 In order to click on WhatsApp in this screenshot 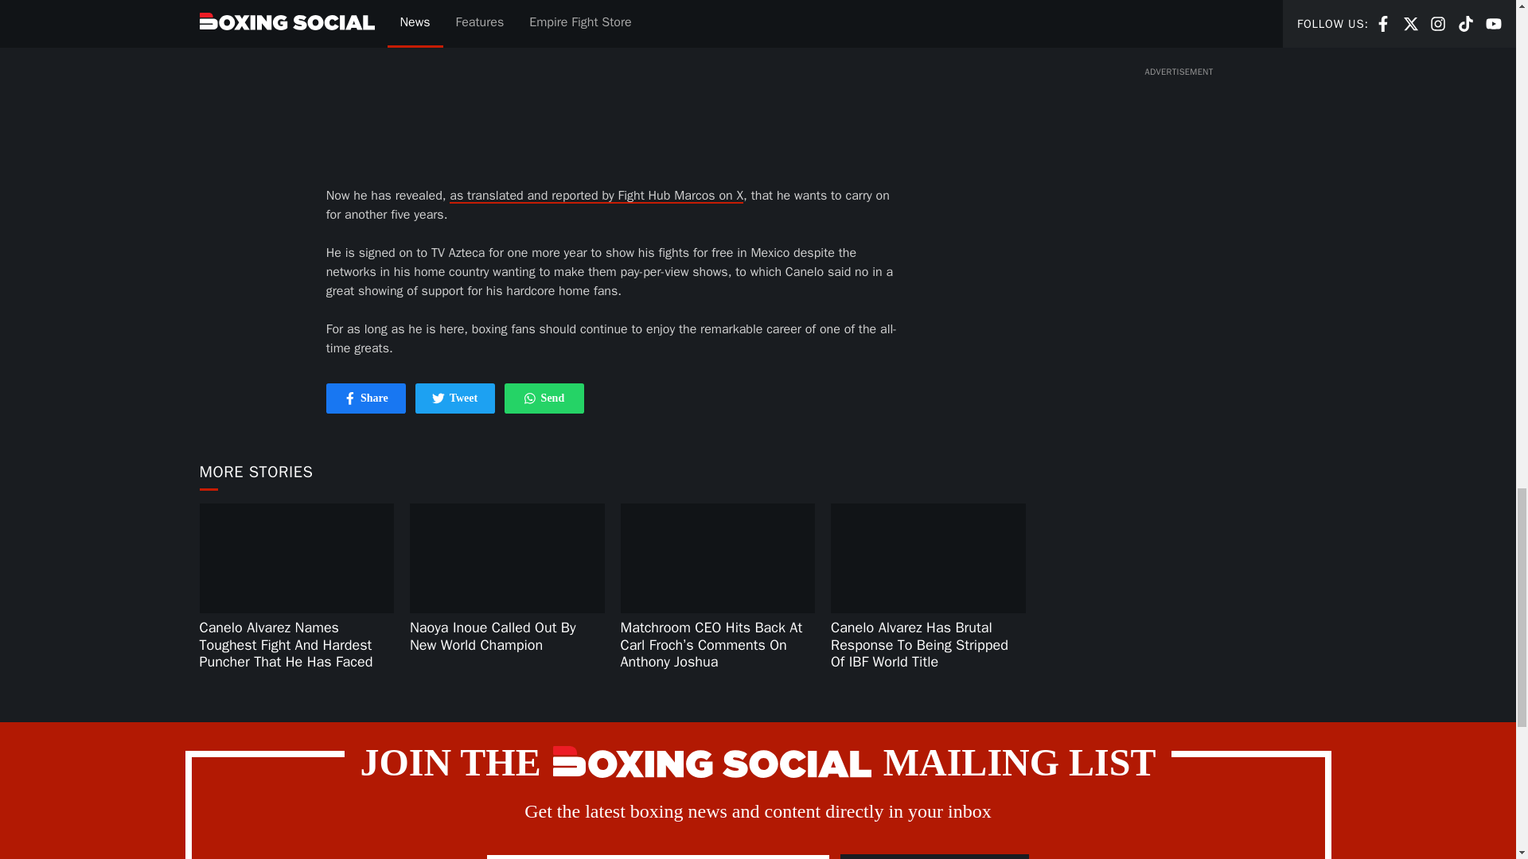, I will do `click(595, 196)`.